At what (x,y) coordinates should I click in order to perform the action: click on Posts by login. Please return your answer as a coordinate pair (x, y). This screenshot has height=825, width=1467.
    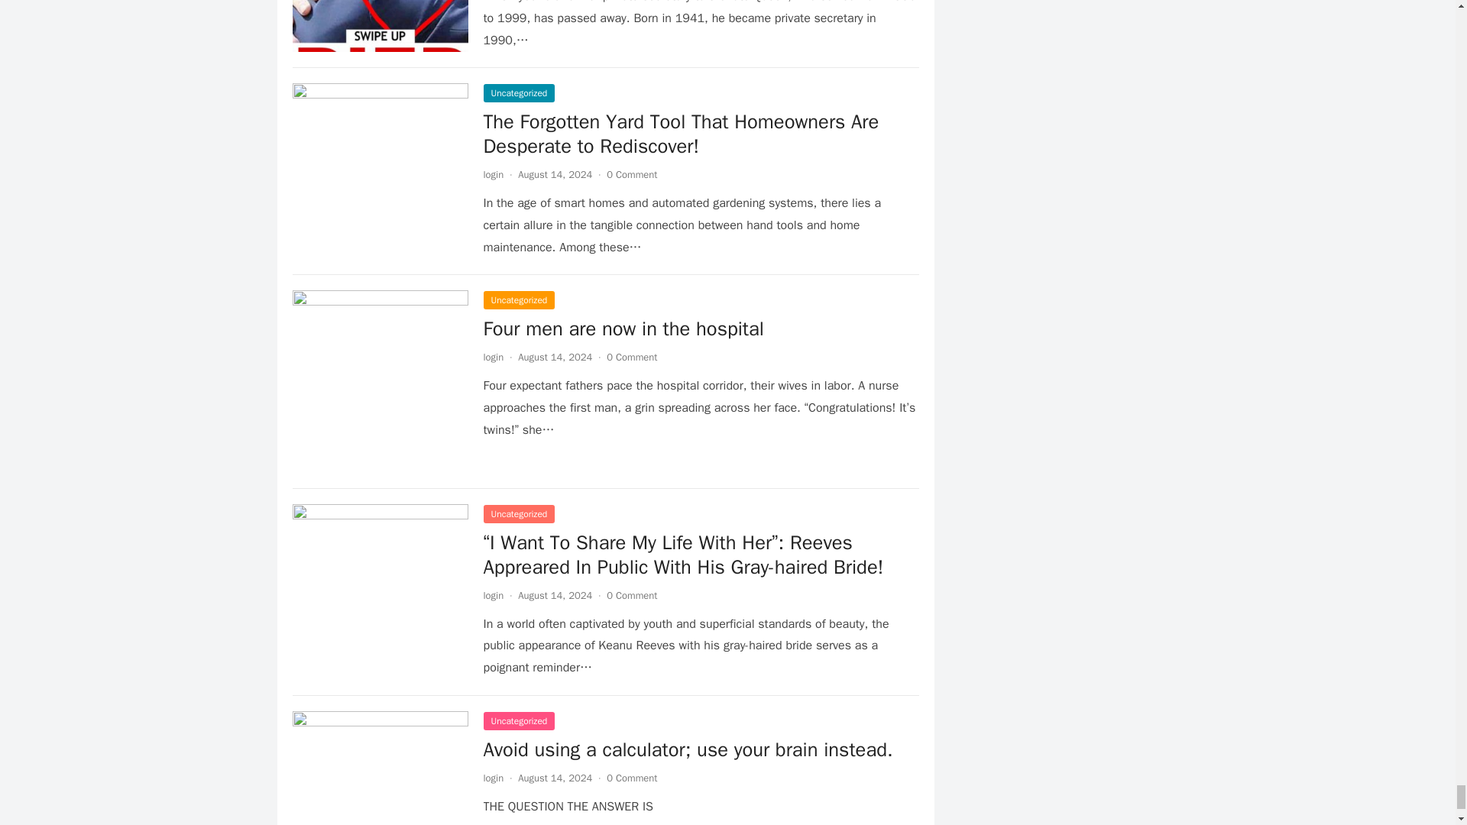
    Looking at the image, I should click on (492, 596).